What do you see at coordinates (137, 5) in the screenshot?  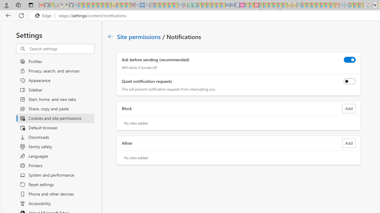 I see `list of asthma inhalers uk - Search - Sleeping` at bounding box center [137, 5].